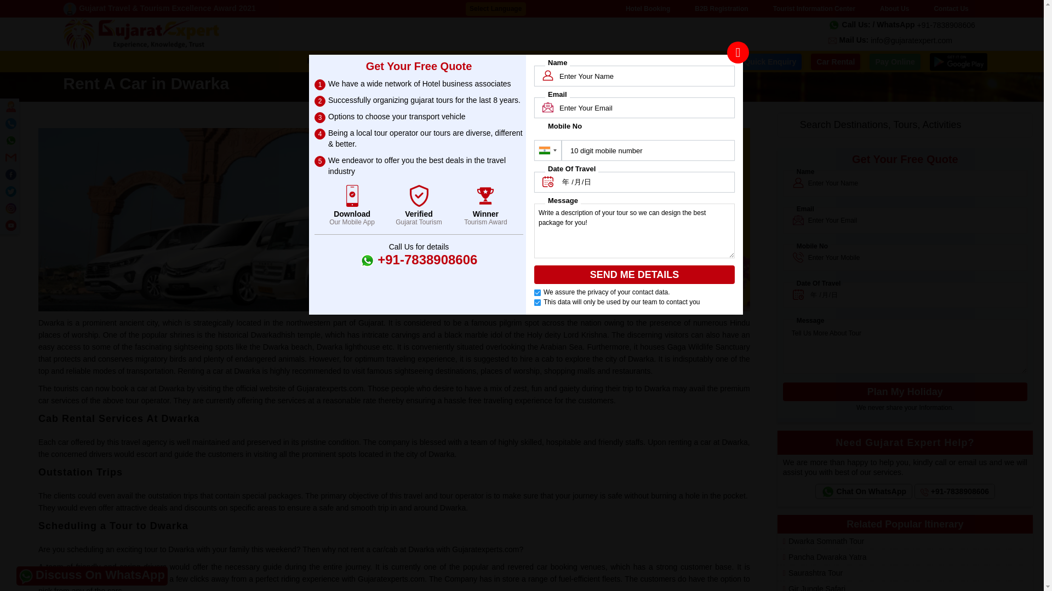  I want to click on Regular Tour, so click(431, 61).